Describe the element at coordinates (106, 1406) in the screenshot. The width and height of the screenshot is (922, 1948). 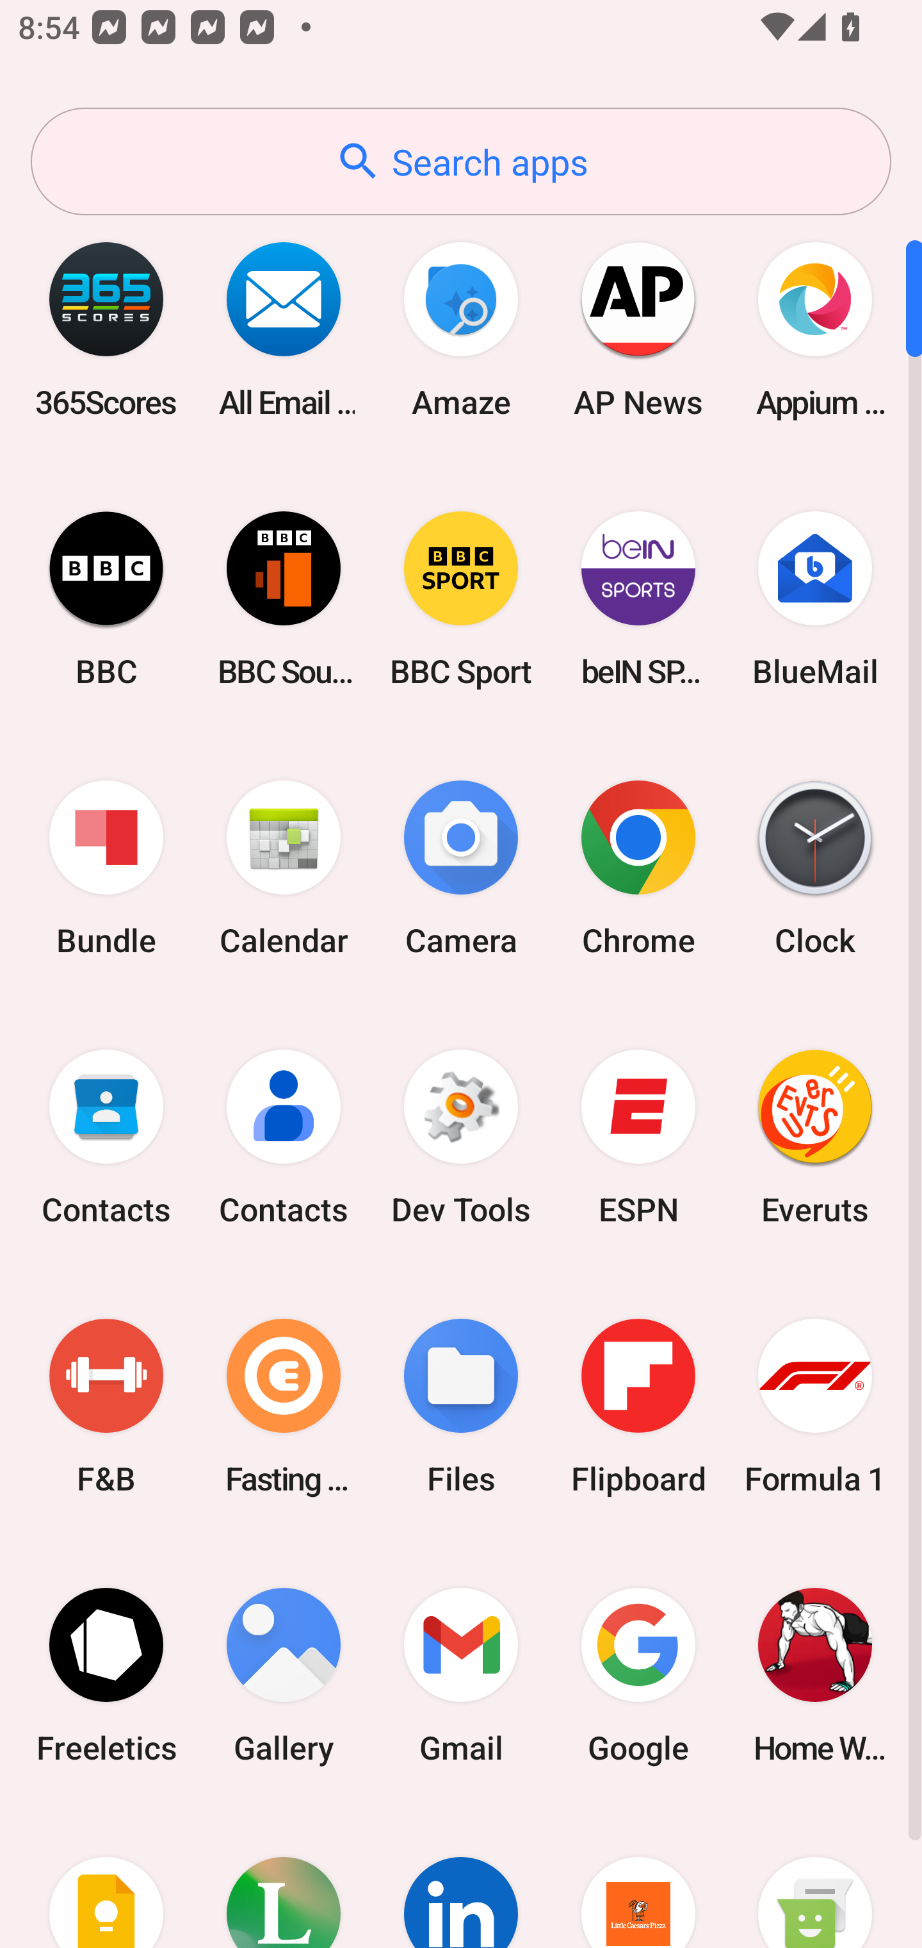
I see `F&B` at that location.